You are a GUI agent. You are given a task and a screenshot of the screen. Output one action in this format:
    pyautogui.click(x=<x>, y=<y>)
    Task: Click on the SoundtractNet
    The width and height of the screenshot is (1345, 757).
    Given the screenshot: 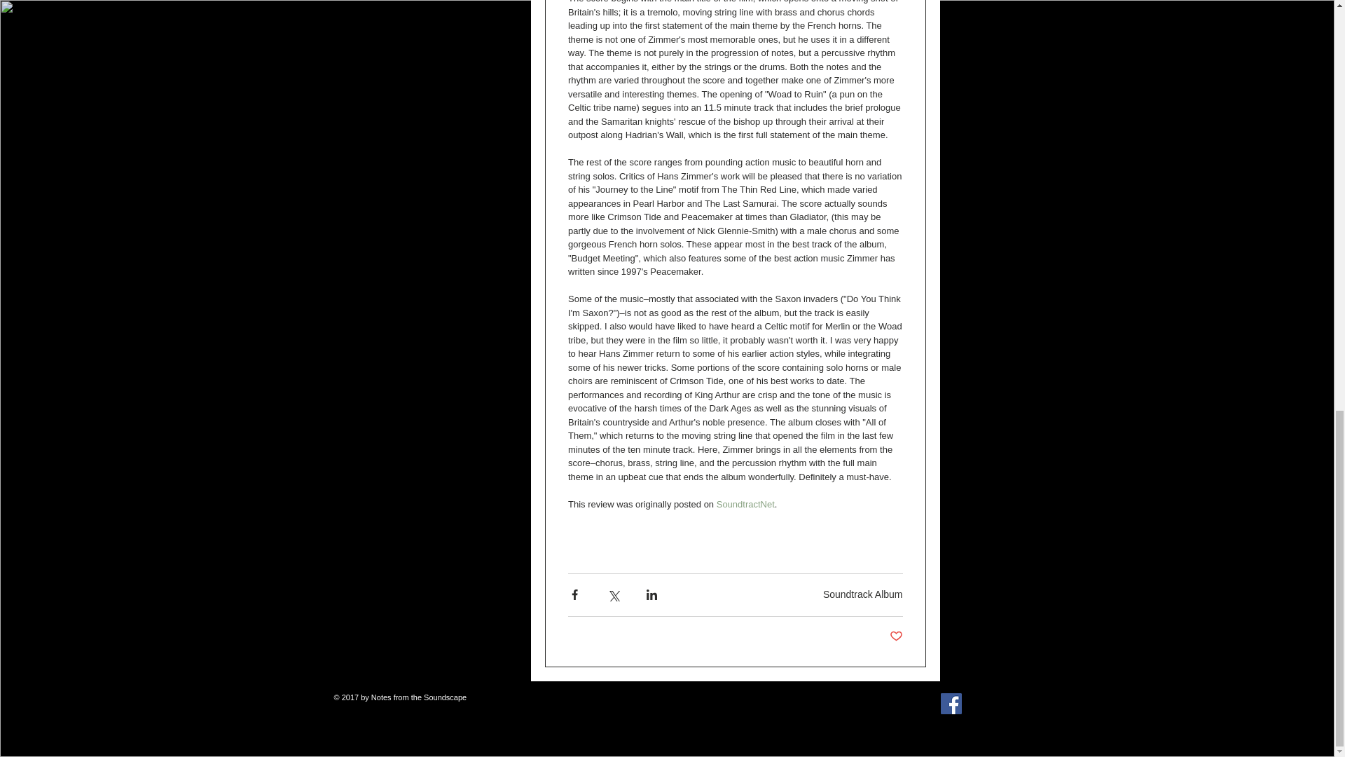 What is the action you would take?
    pyautogui.click(x=745, y=503)
    